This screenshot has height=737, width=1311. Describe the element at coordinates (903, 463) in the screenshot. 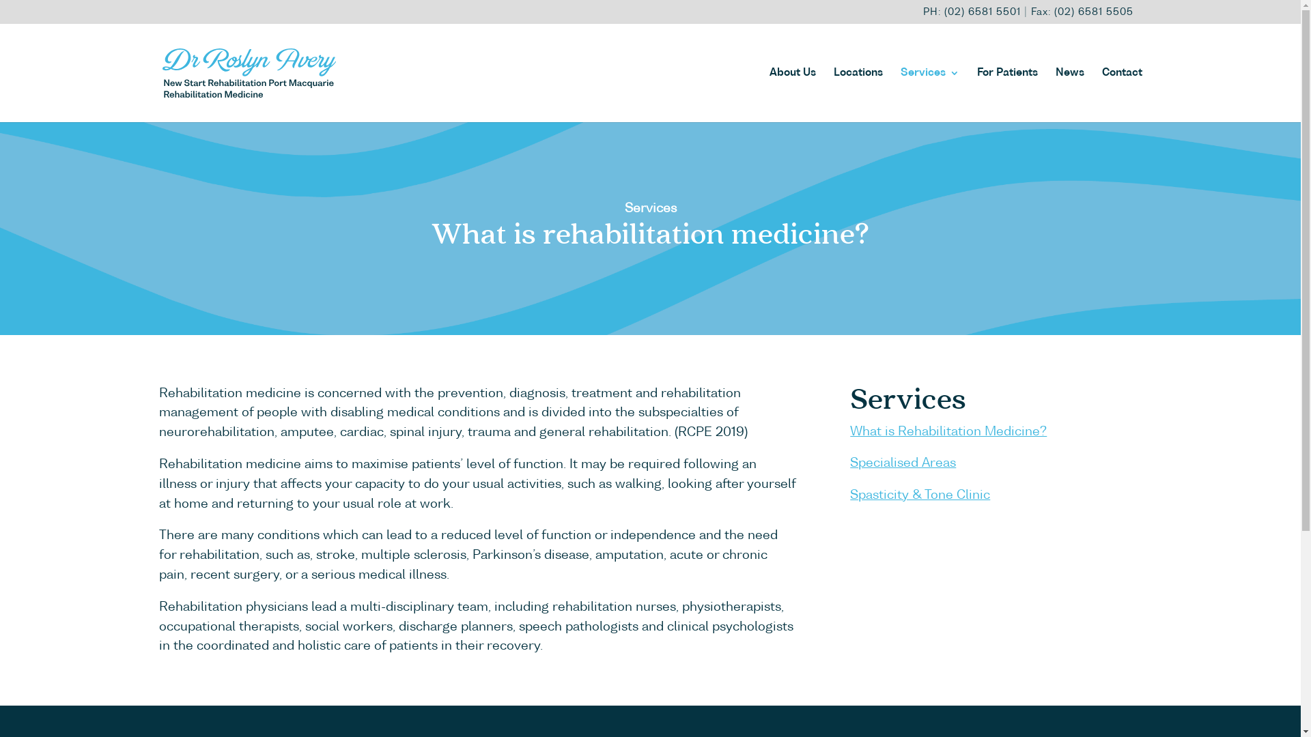

I see `Specialised Areas` at that location.